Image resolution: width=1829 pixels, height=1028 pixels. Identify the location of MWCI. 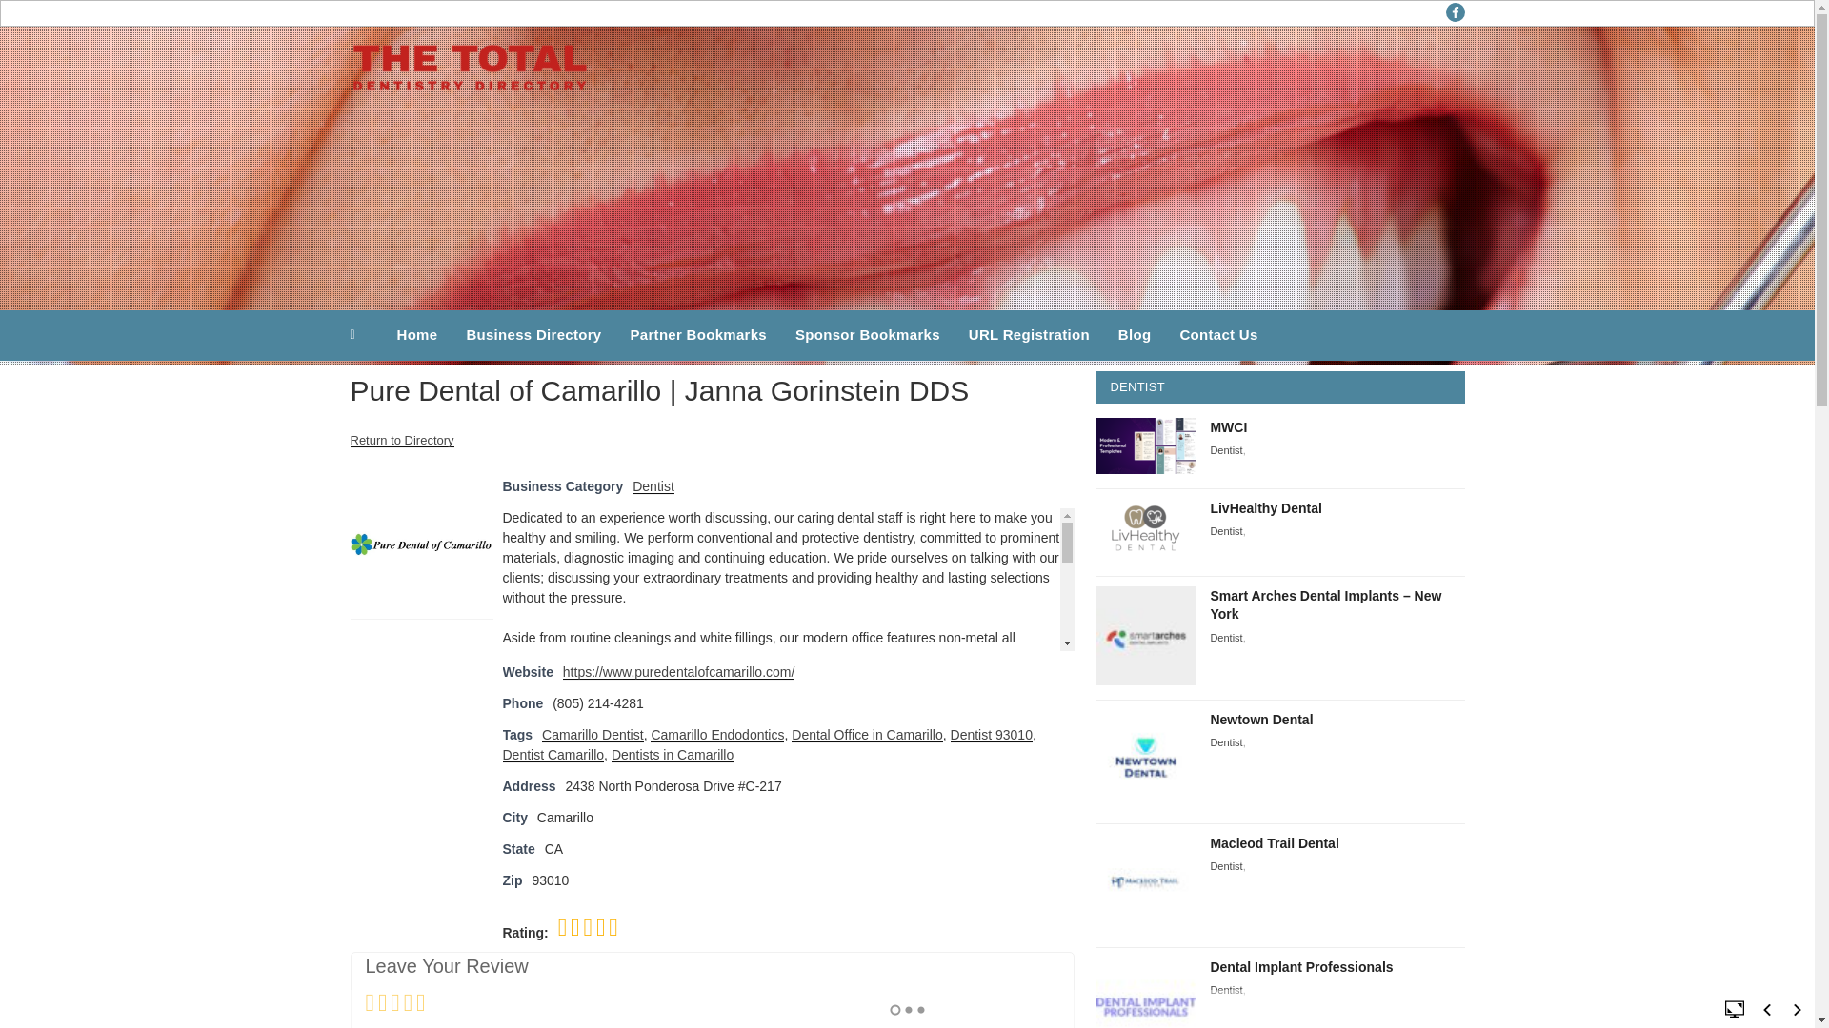
(1228, 425).